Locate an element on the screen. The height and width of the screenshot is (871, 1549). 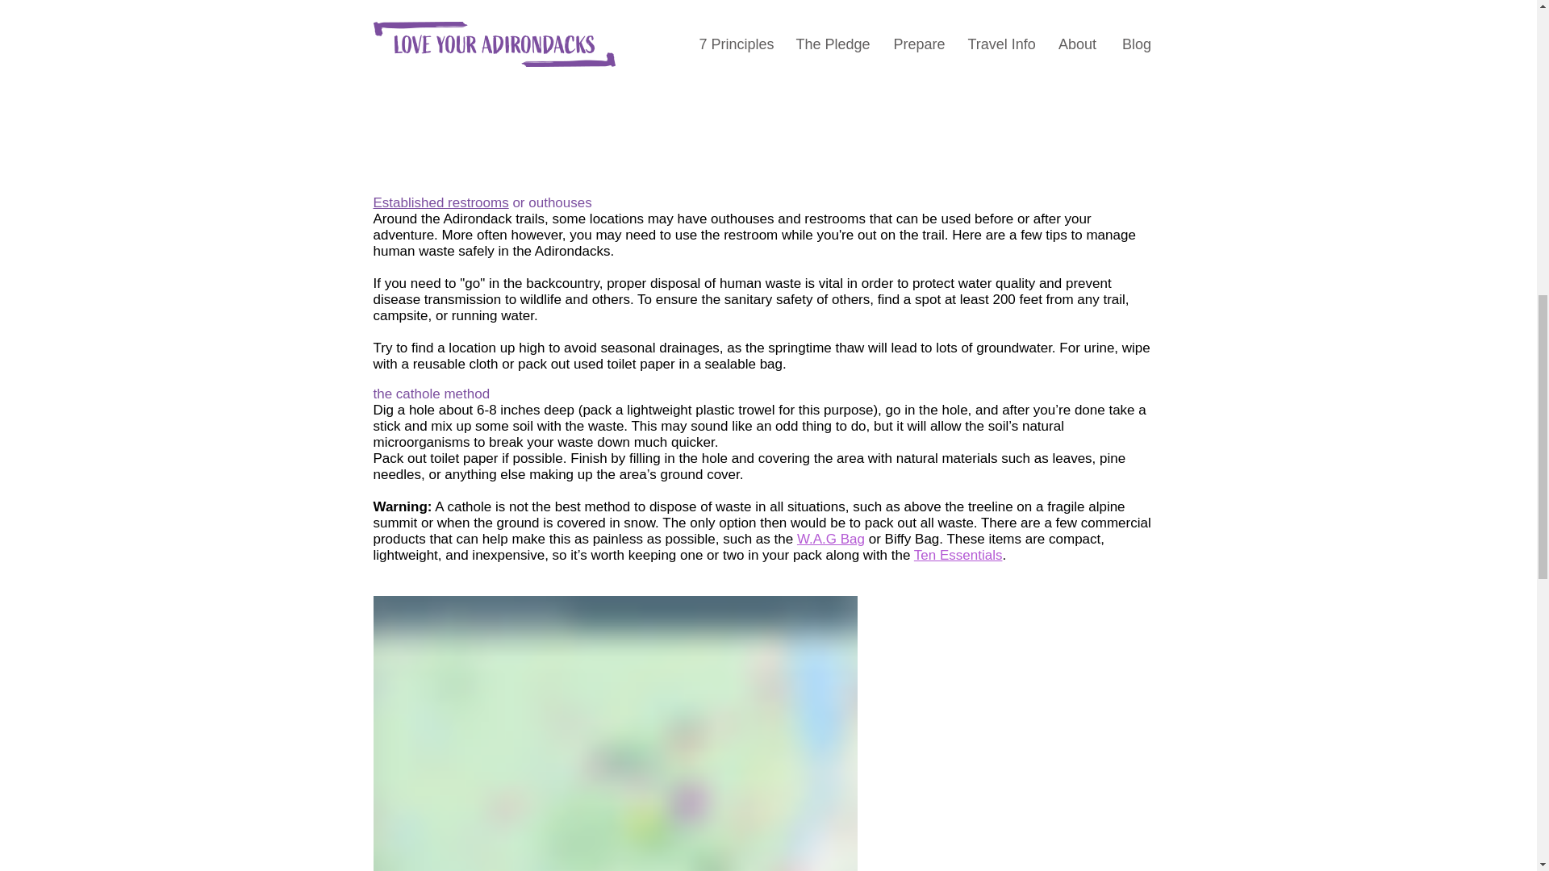
Established restrooms is located at coordinates (440, 202).